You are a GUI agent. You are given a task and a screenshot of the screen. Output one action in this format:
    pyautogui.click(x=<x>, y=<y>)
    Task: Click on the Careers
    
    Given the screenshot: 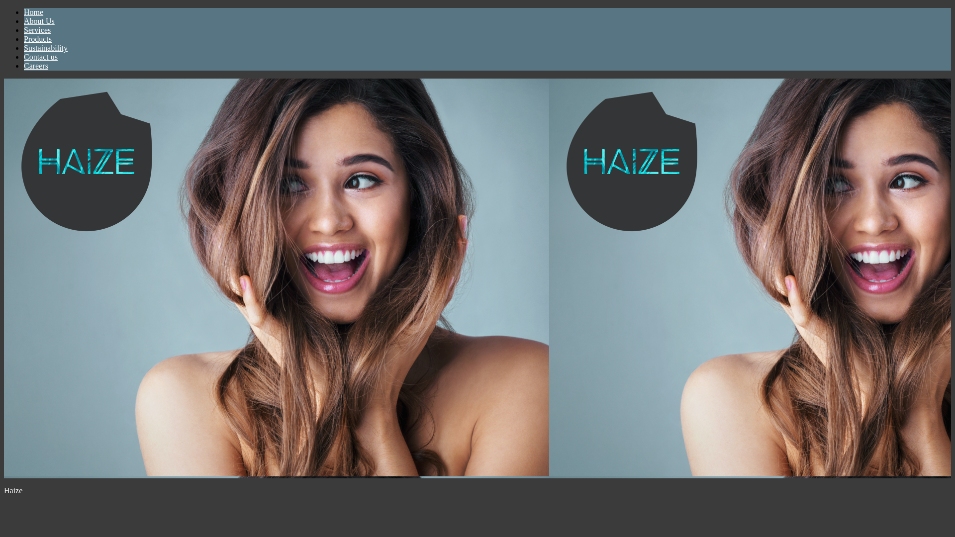 What is the action you would take?
    pyautogui.click(x=36, y=66)
    